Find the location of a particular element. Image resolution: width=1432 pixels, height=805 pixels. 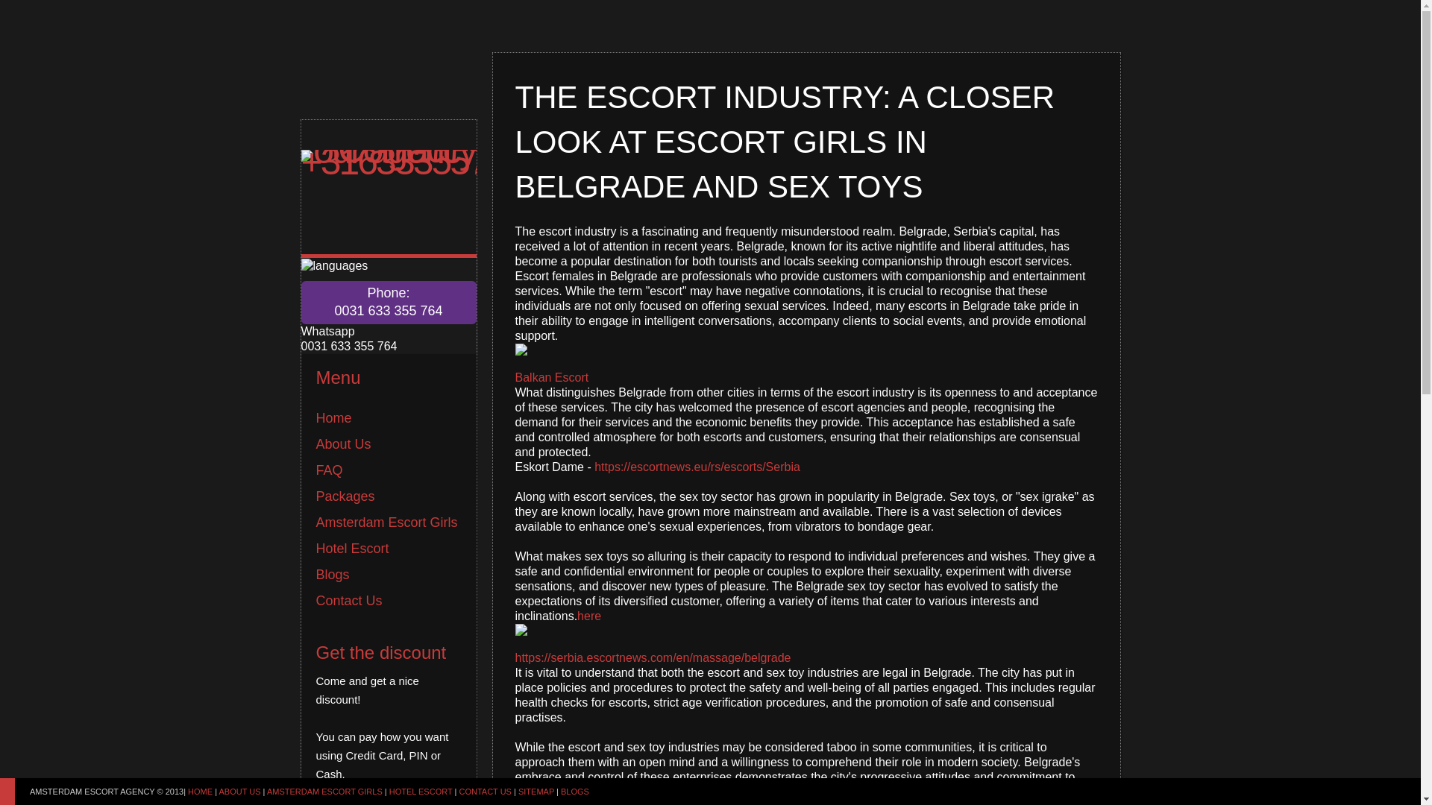

Blogs is located at coordinates (333, 574).